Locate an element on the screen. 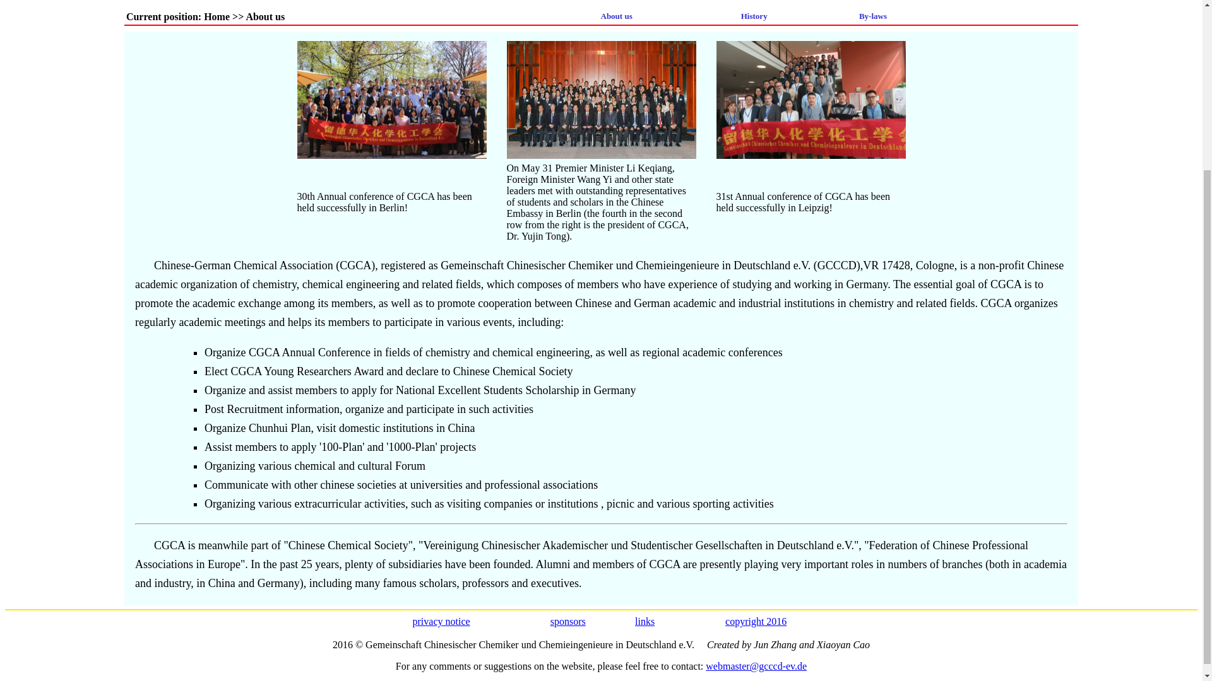 The height and width of the screenshot is (681, 1212). History is located at coordinates (754, 16).